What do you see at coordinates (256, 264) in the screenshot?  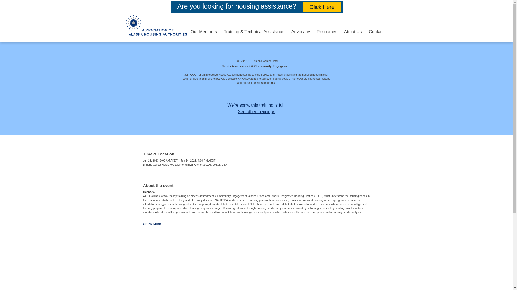 I see `Map` at bounding box center [256, 264].